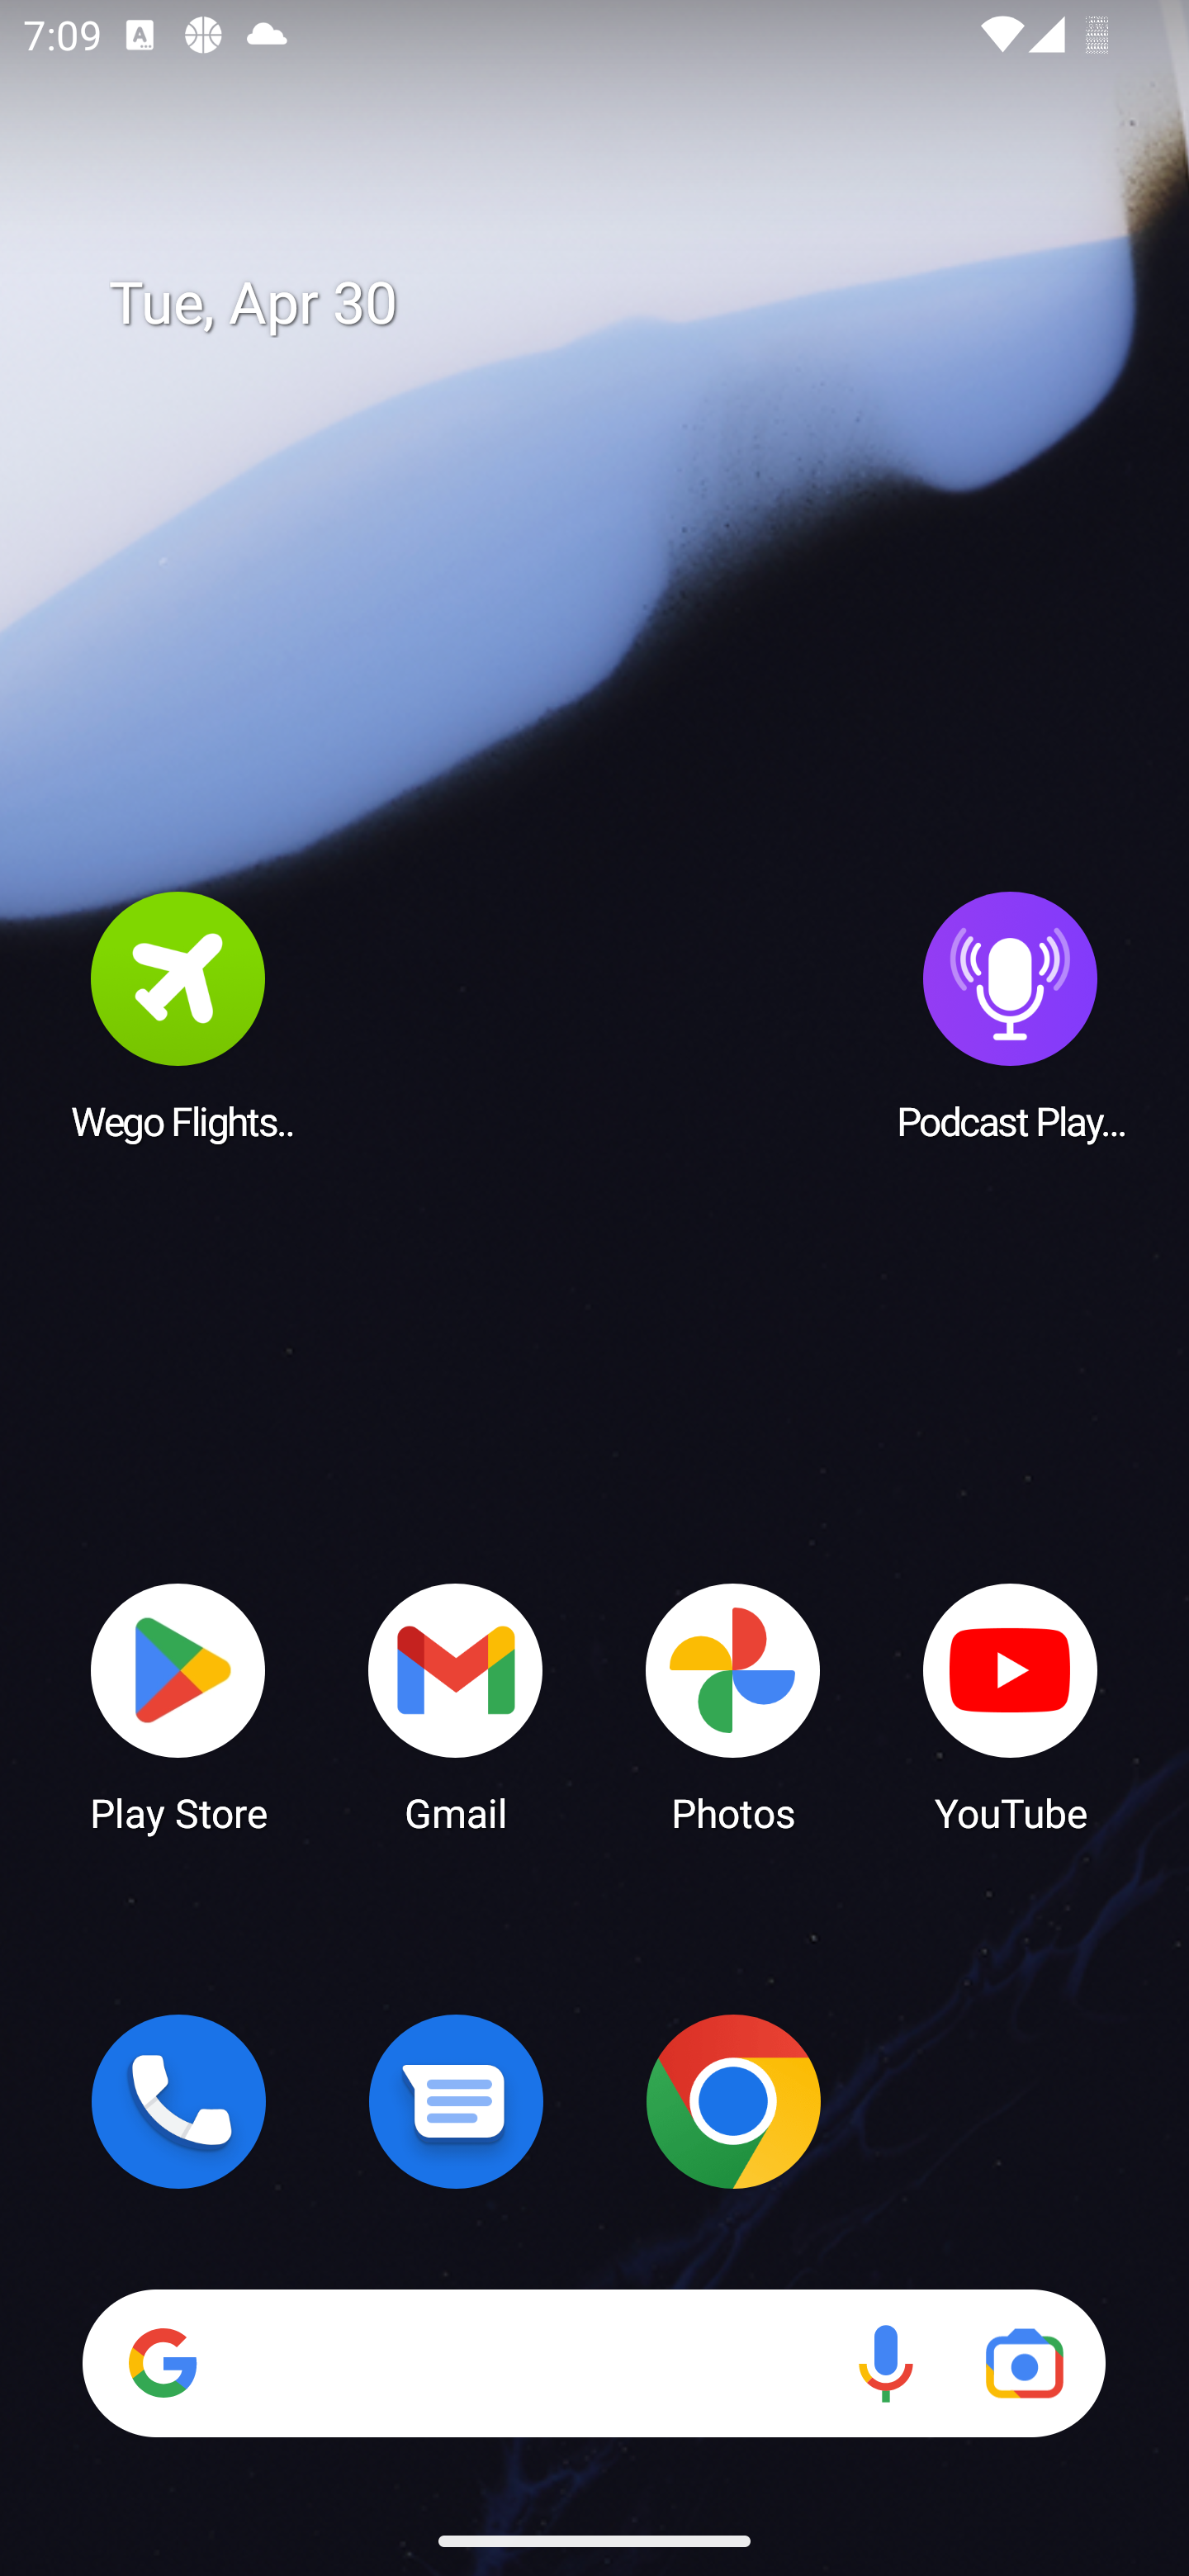  What do you see at coordinates (456, 1706) in the screenshot?
I see `Gmail` at bounding box center [456, 1706].